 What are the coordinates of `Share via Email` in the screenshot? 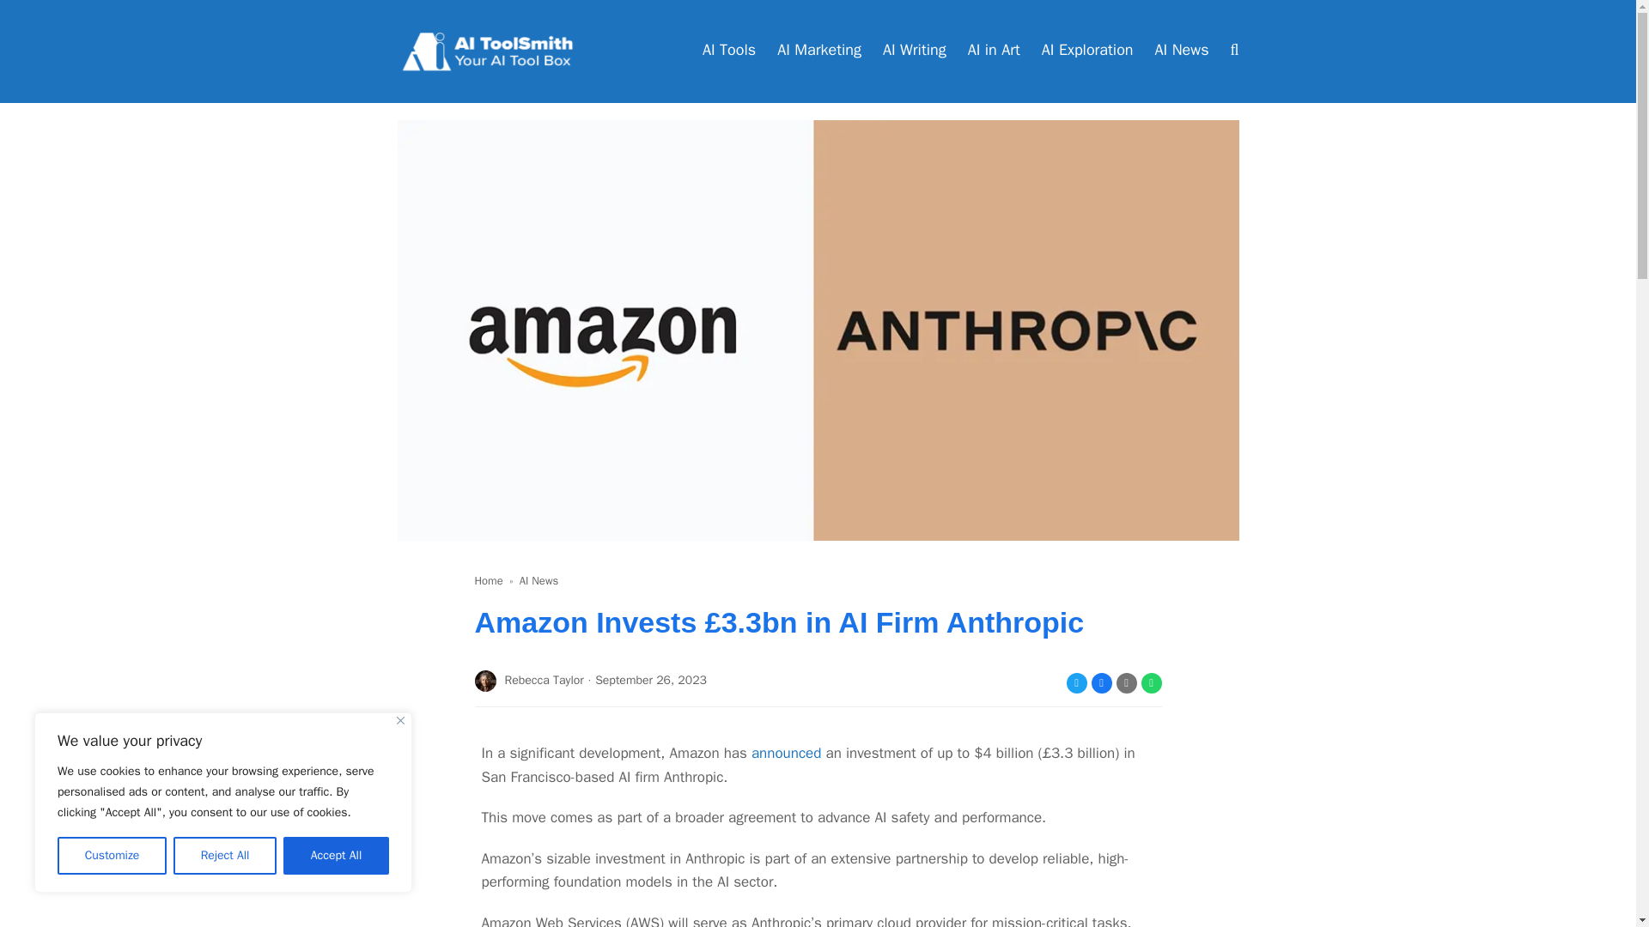 It's located at (1127, 683).